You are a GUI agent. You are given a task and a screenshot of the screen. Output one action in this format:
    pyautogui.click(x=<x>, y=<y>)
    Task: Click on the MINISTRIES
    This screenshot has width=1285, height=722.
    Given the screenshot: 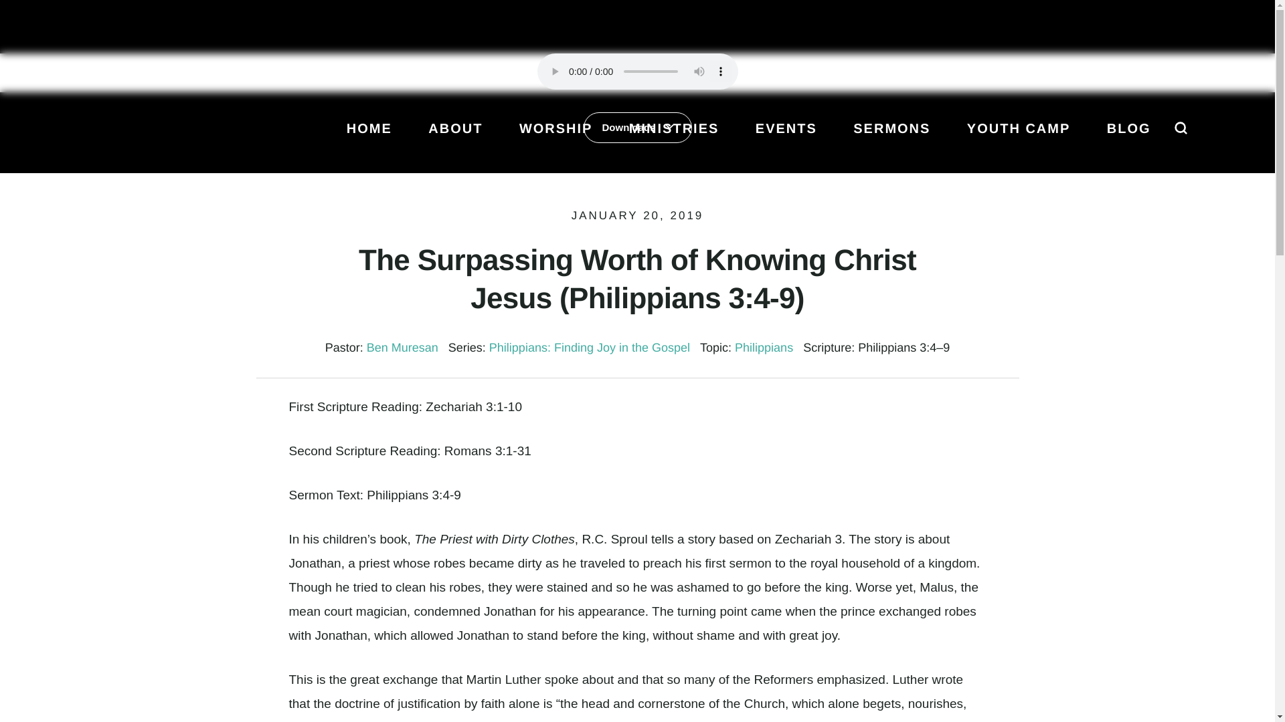 What is the action you would take?
    pyautogui.click(x=673, y=138)
    